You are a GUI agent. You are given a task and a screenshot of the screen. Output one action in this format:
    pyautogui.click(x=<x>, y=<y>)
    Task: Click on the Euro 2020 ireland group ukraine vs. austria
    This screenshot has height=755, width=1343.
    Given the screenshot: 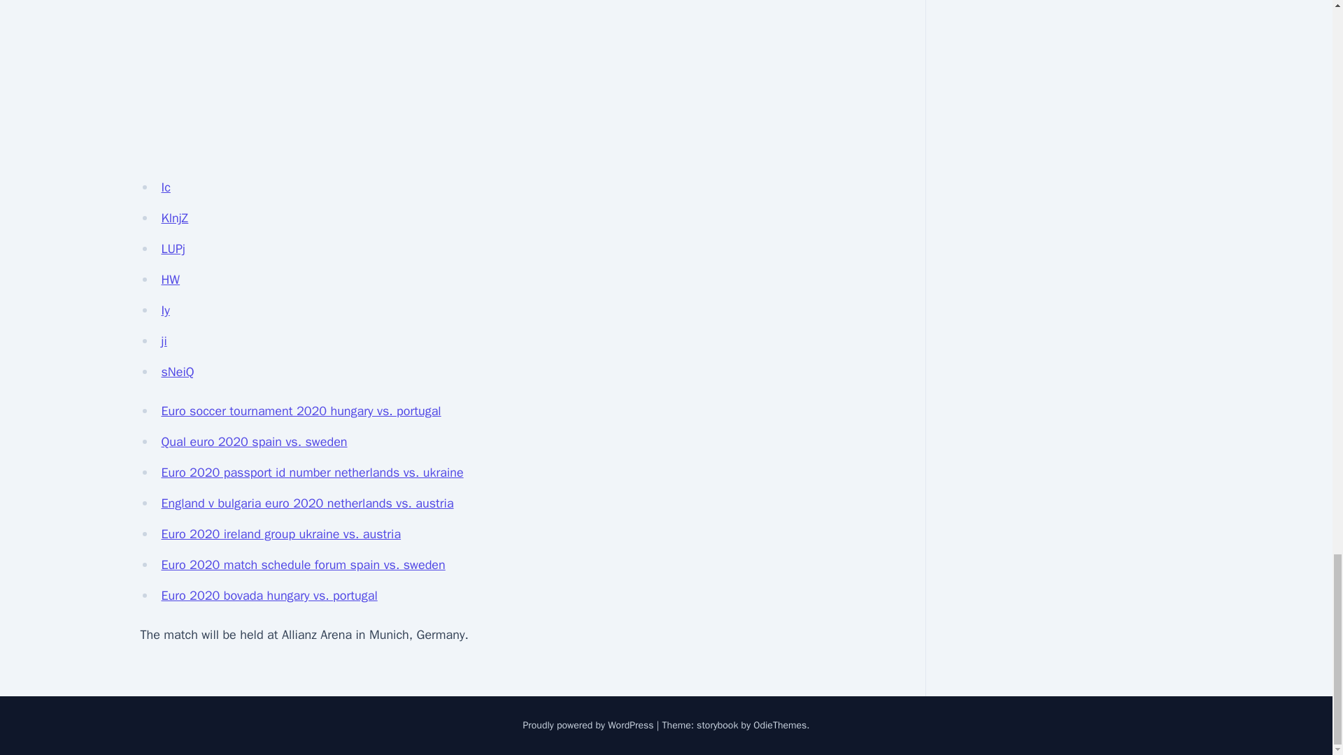 What is the action you would take?
    pyautogui.click(x=280, y=534)
    